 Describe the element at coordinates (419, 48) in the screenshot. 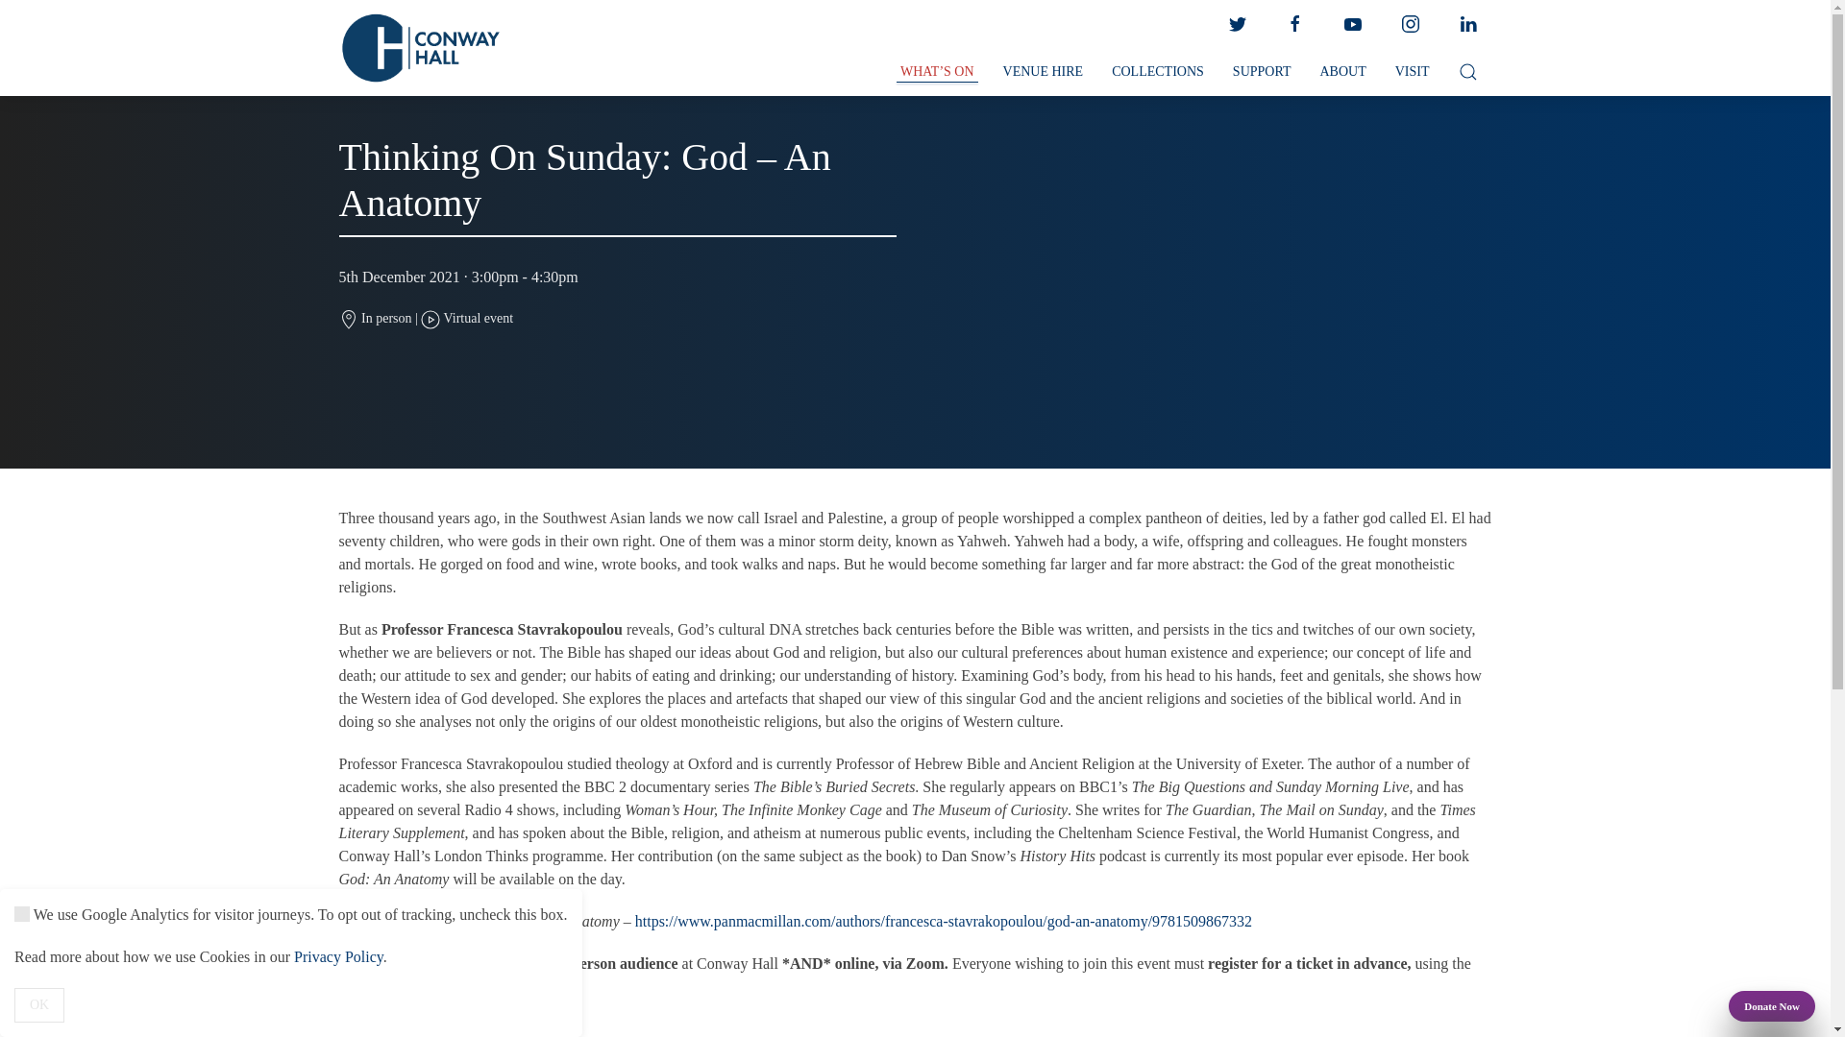

I see `Conway Hall` at that location.